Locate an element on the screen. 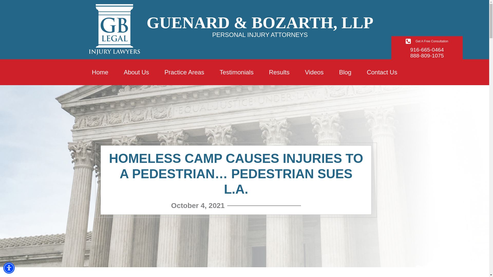  Home is located at coordinates (100, 72).